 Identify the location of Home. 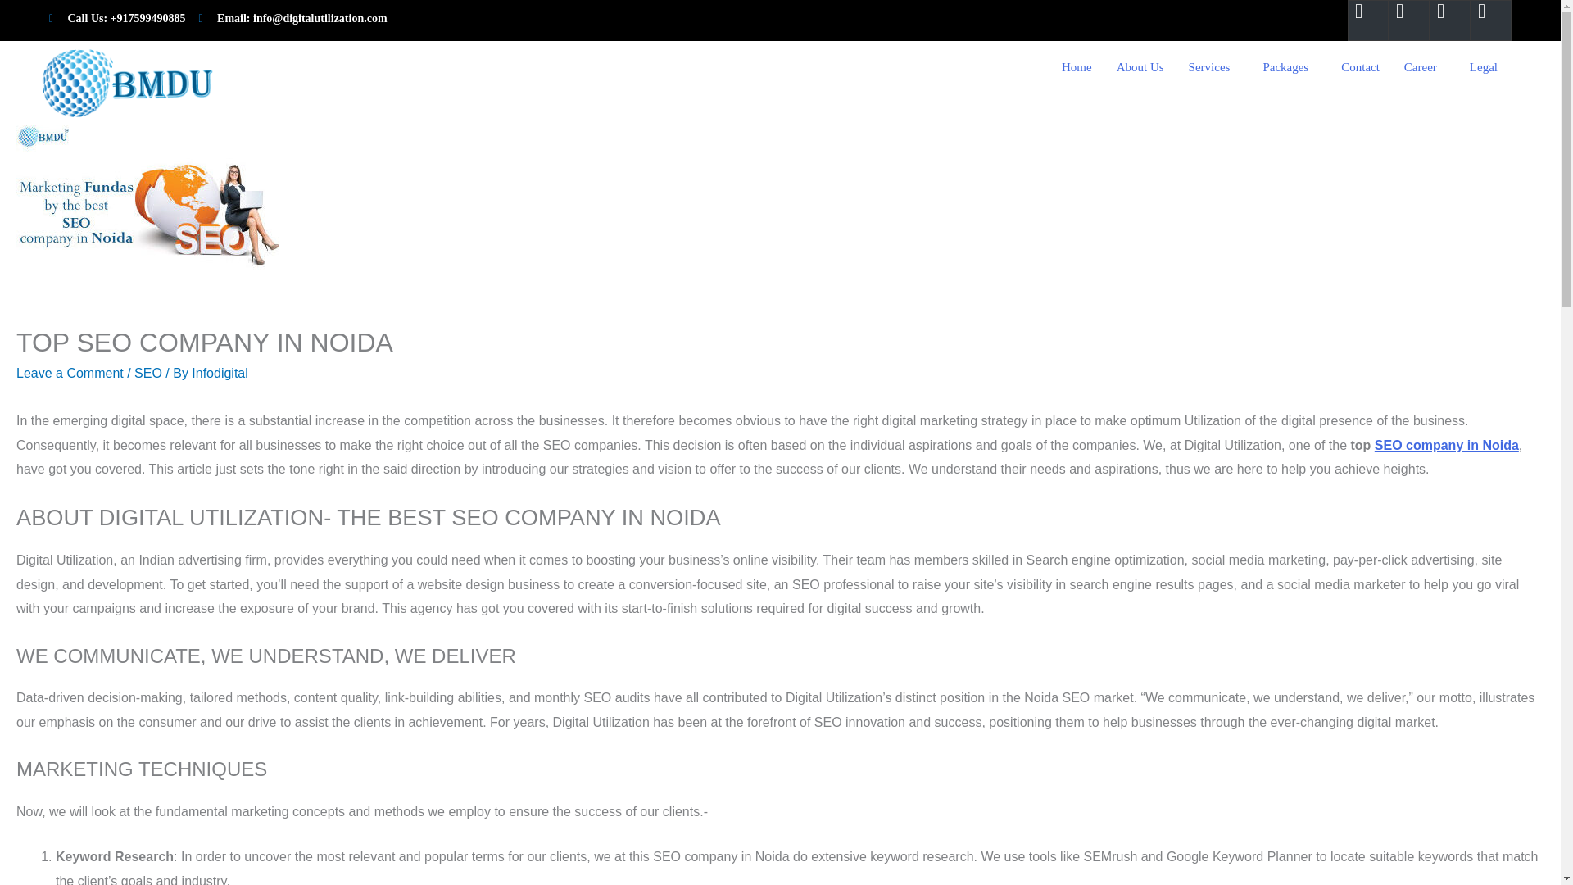
(1077, 67).